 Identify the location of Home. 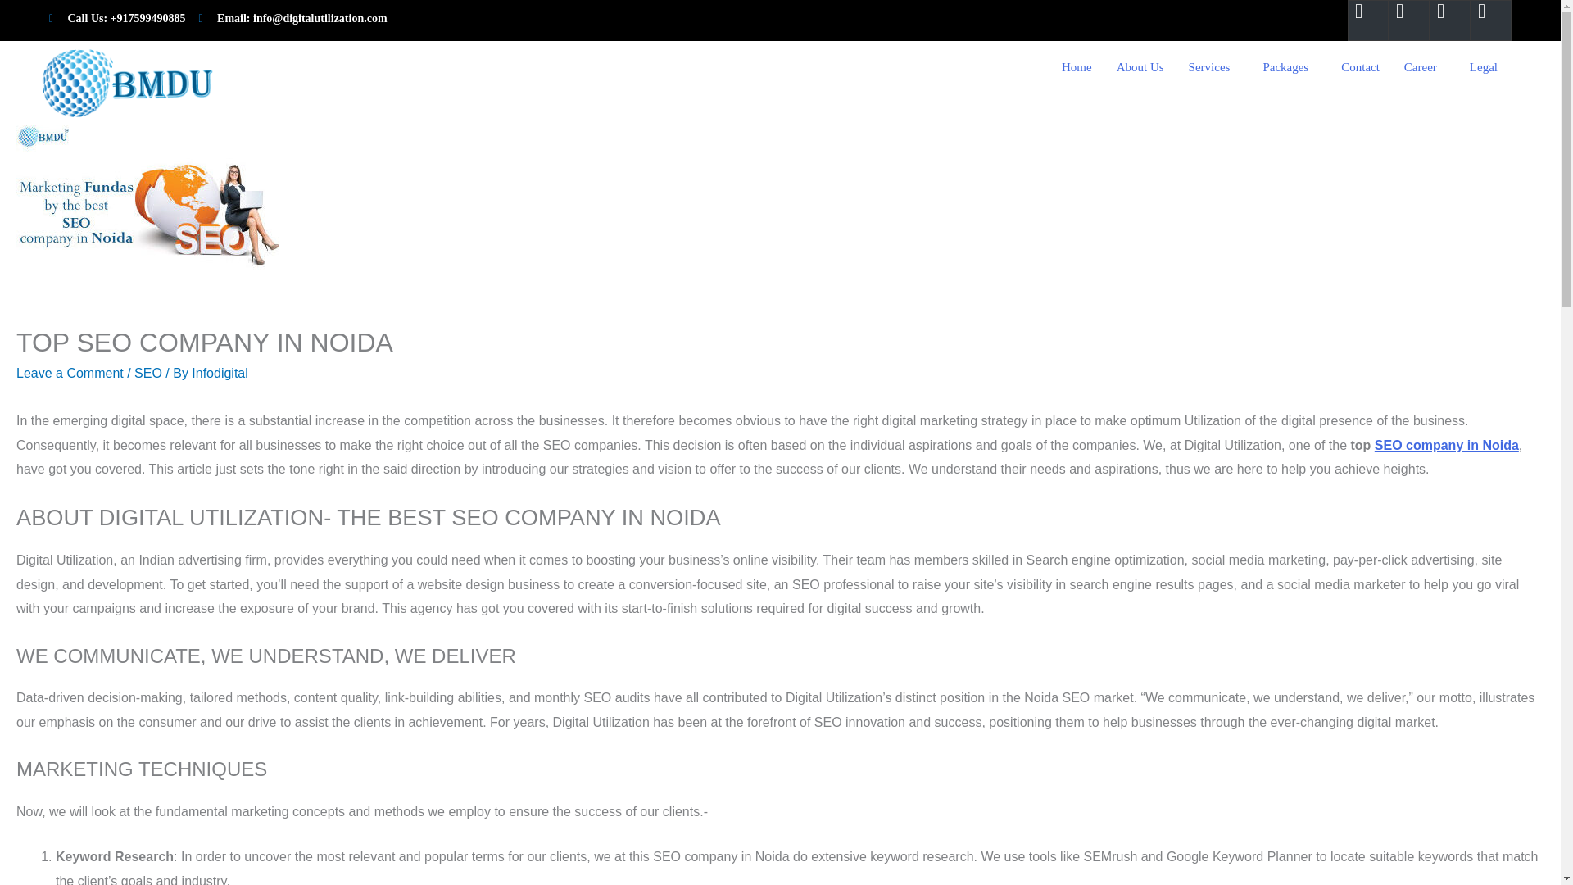
(1077, 67).